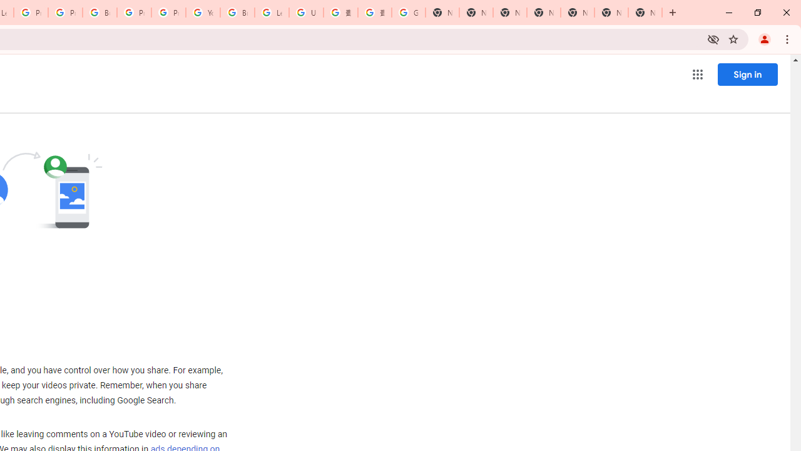 Image resolution: width=801 pixels, height=451 pixels. I want to click on Privacy Help Center - Policies Help, so click(65, 13).